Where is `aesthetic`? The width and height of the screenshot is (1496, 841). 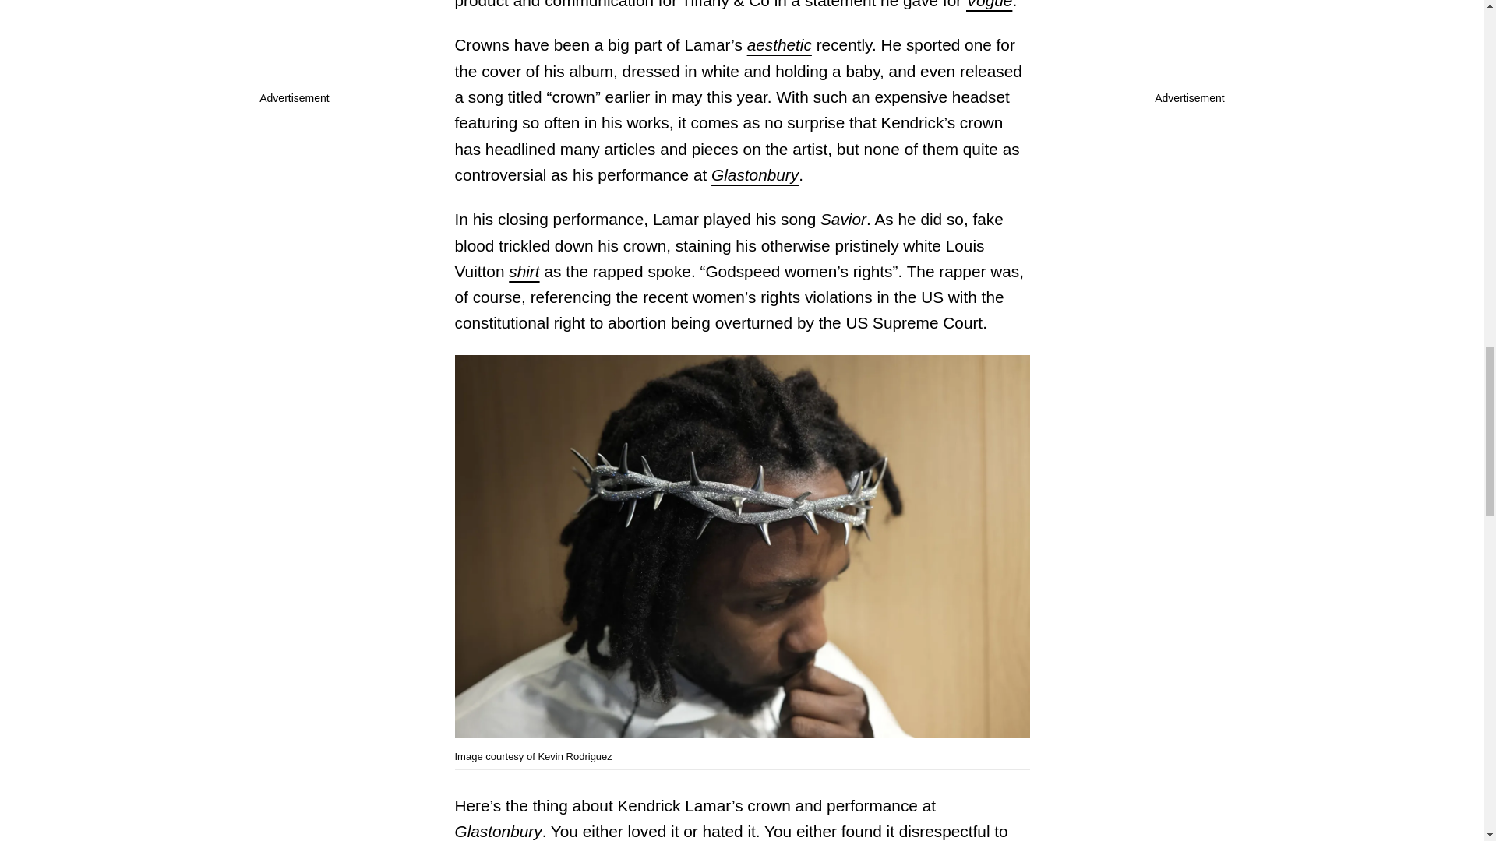
aesthetic is located at coordinates (779, 45).